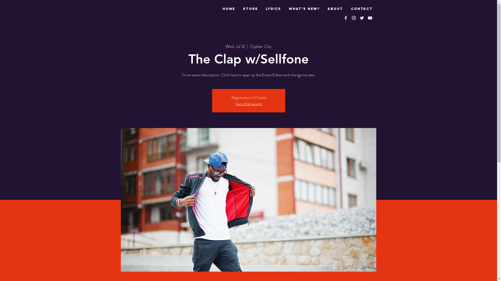 The width and height of the screenshot is (501, 281). I want to click on About, so click(335, 9).